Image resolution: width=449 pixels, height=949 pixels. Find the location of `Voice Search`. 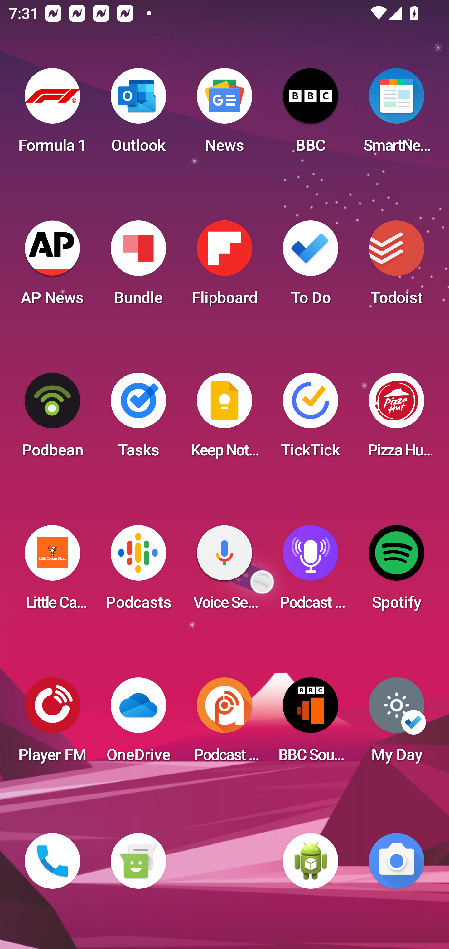

Voice Search is located at coordinates (224, 571).